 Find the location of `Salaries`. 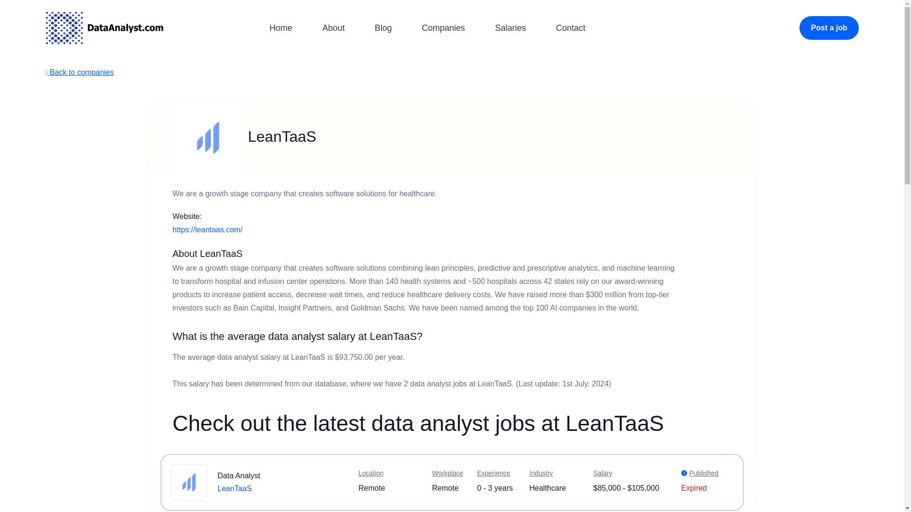

Salaries is located at coordinates (510, 28).